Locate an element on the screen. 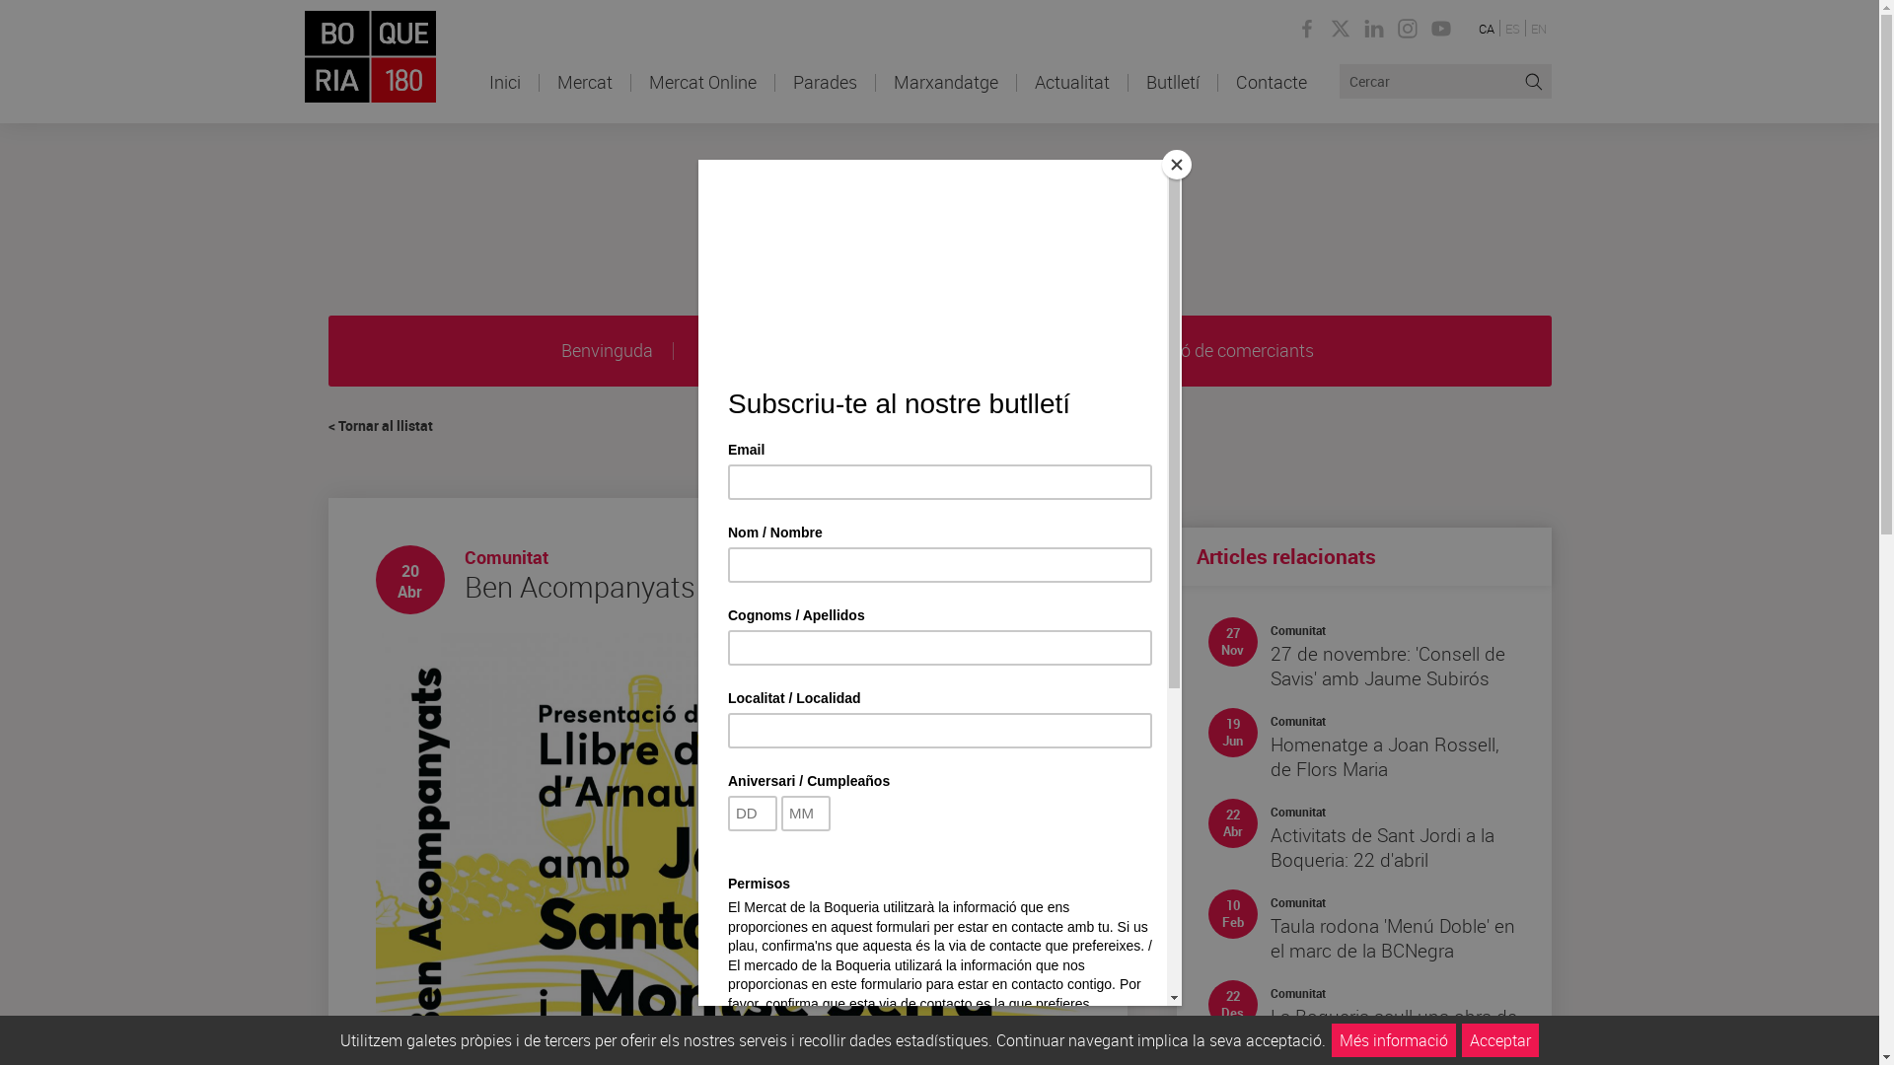 This screenshot has height=1065, width=1894. Comunitat is located at coordinates (505, 557).